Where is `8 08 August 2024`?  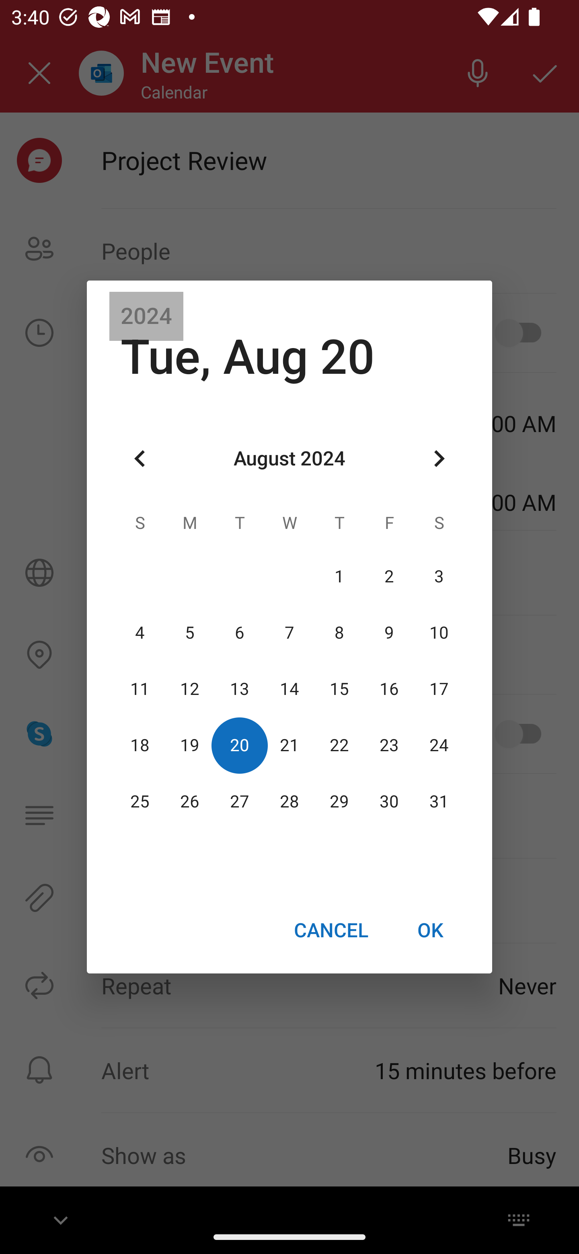 8 08 August 2024 is located at coordinates (339, 633).